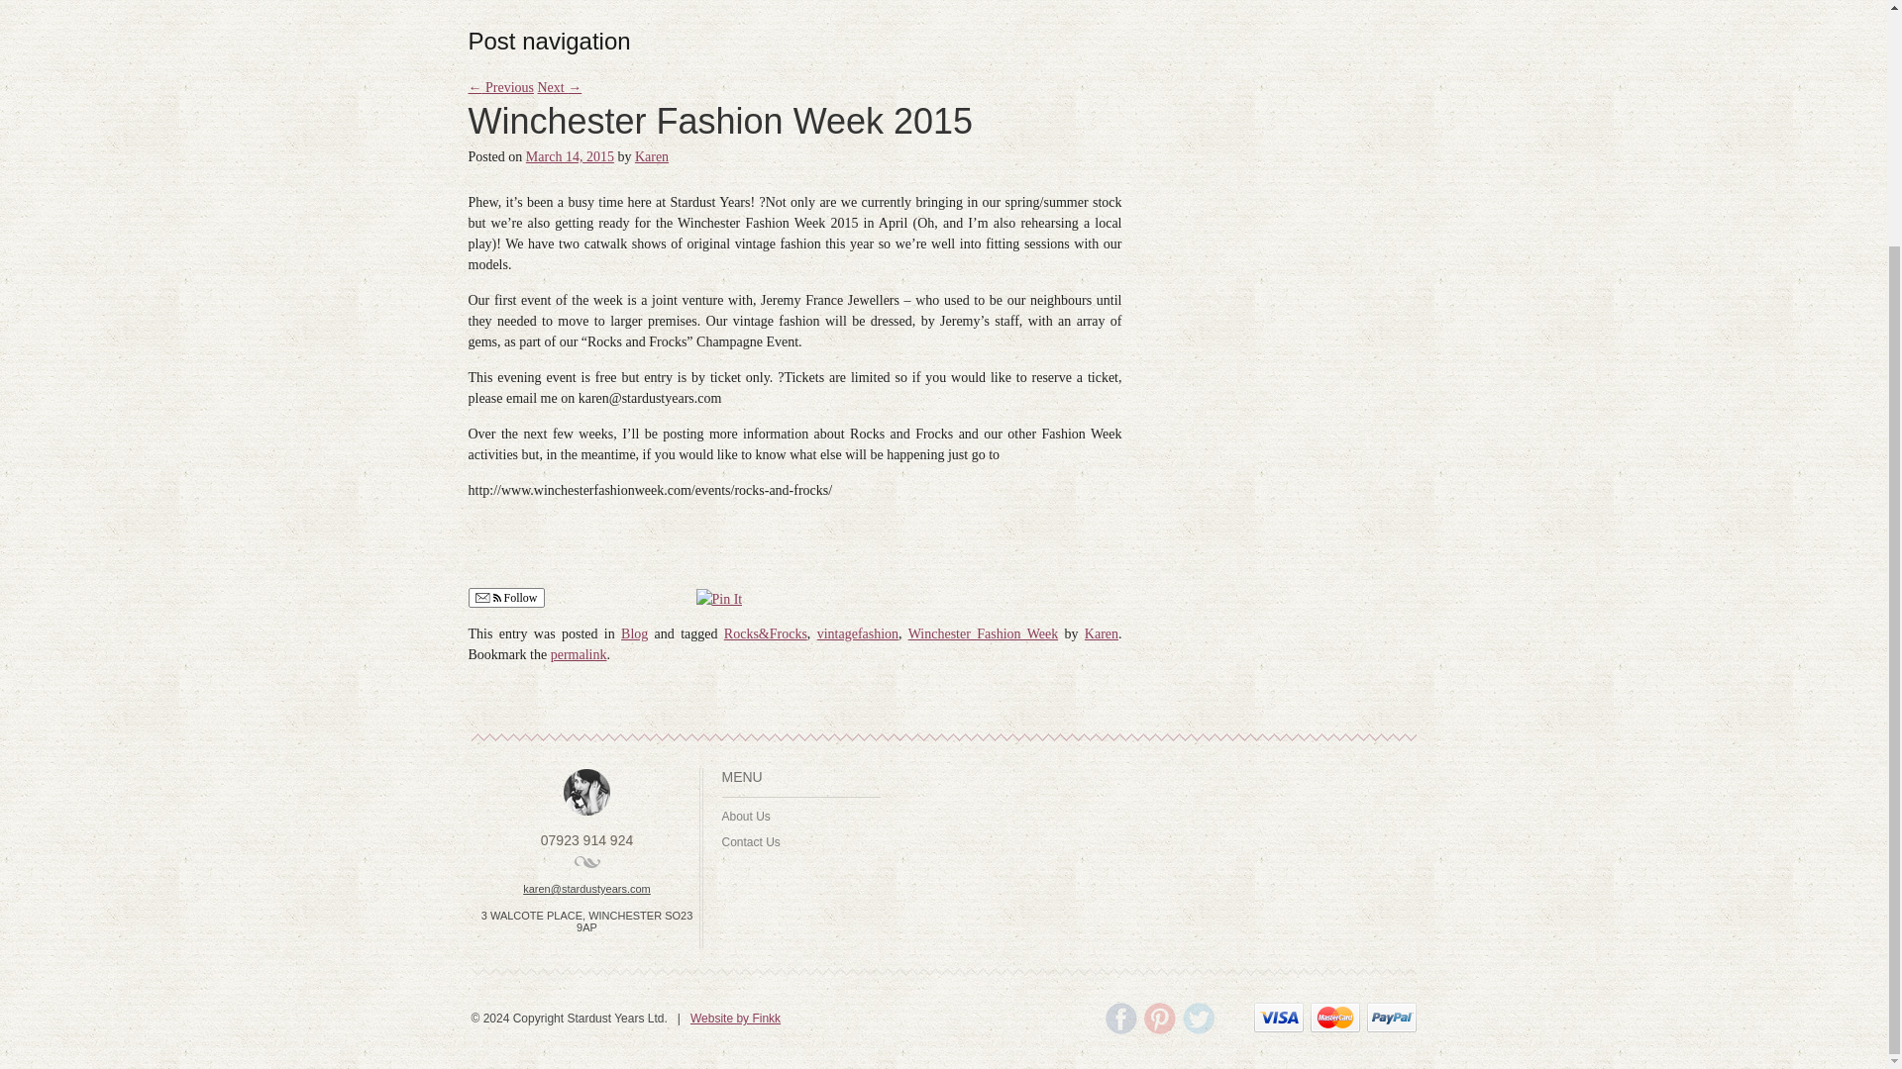 This screenshot has height=1069, width=1902. Describe the element at coordinates (571, 156) in the screenshot. I see `3:10 pm` at that location.